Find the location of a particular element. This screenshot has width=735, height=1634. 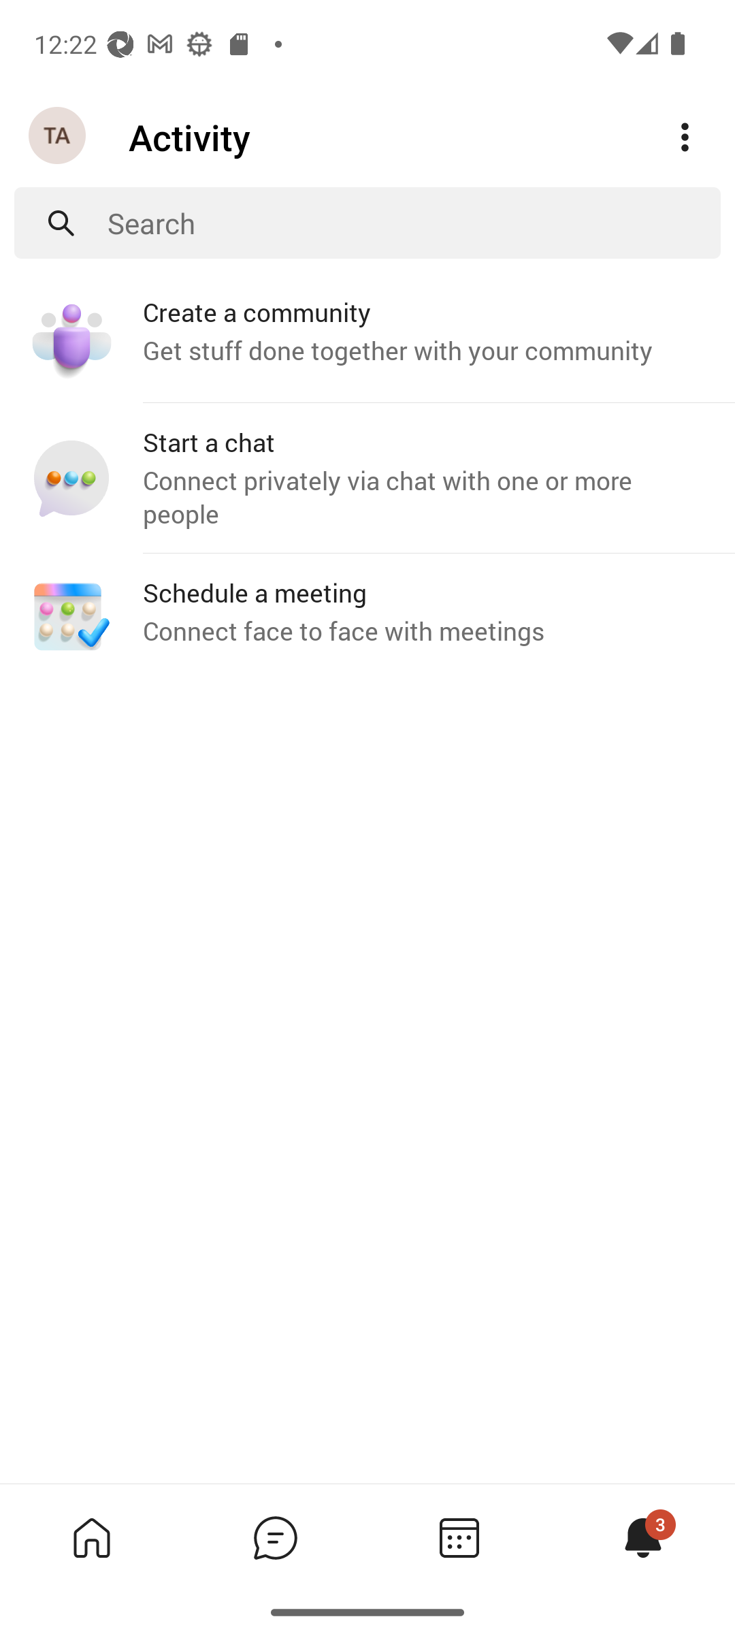

Chat tab,2 of 4, not selected is located at coordinates (275, 1537).